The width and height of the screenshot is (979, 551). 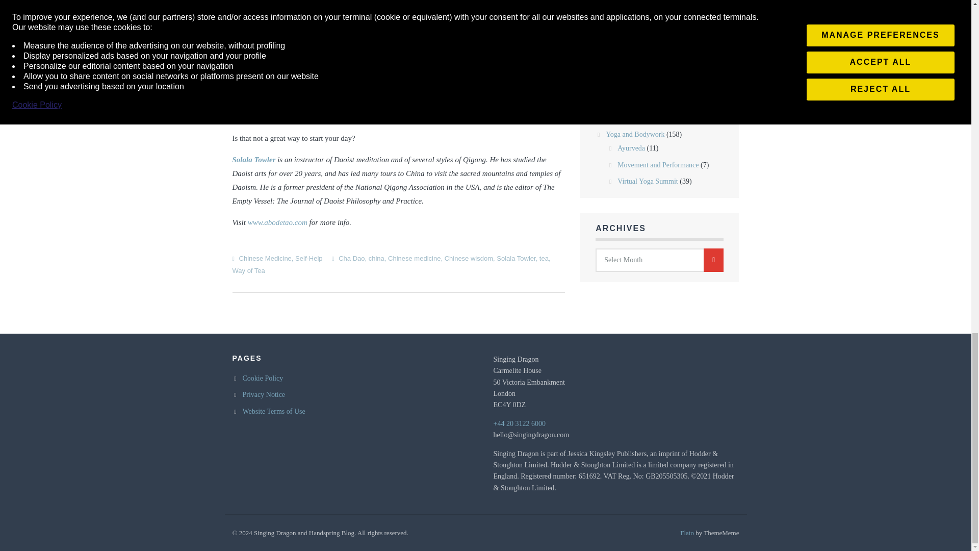 I want to click on Cha Dao, so click(x=351, y=258).